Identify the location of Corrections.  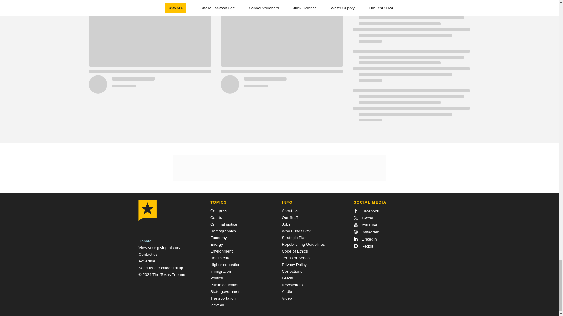
(292, 272).